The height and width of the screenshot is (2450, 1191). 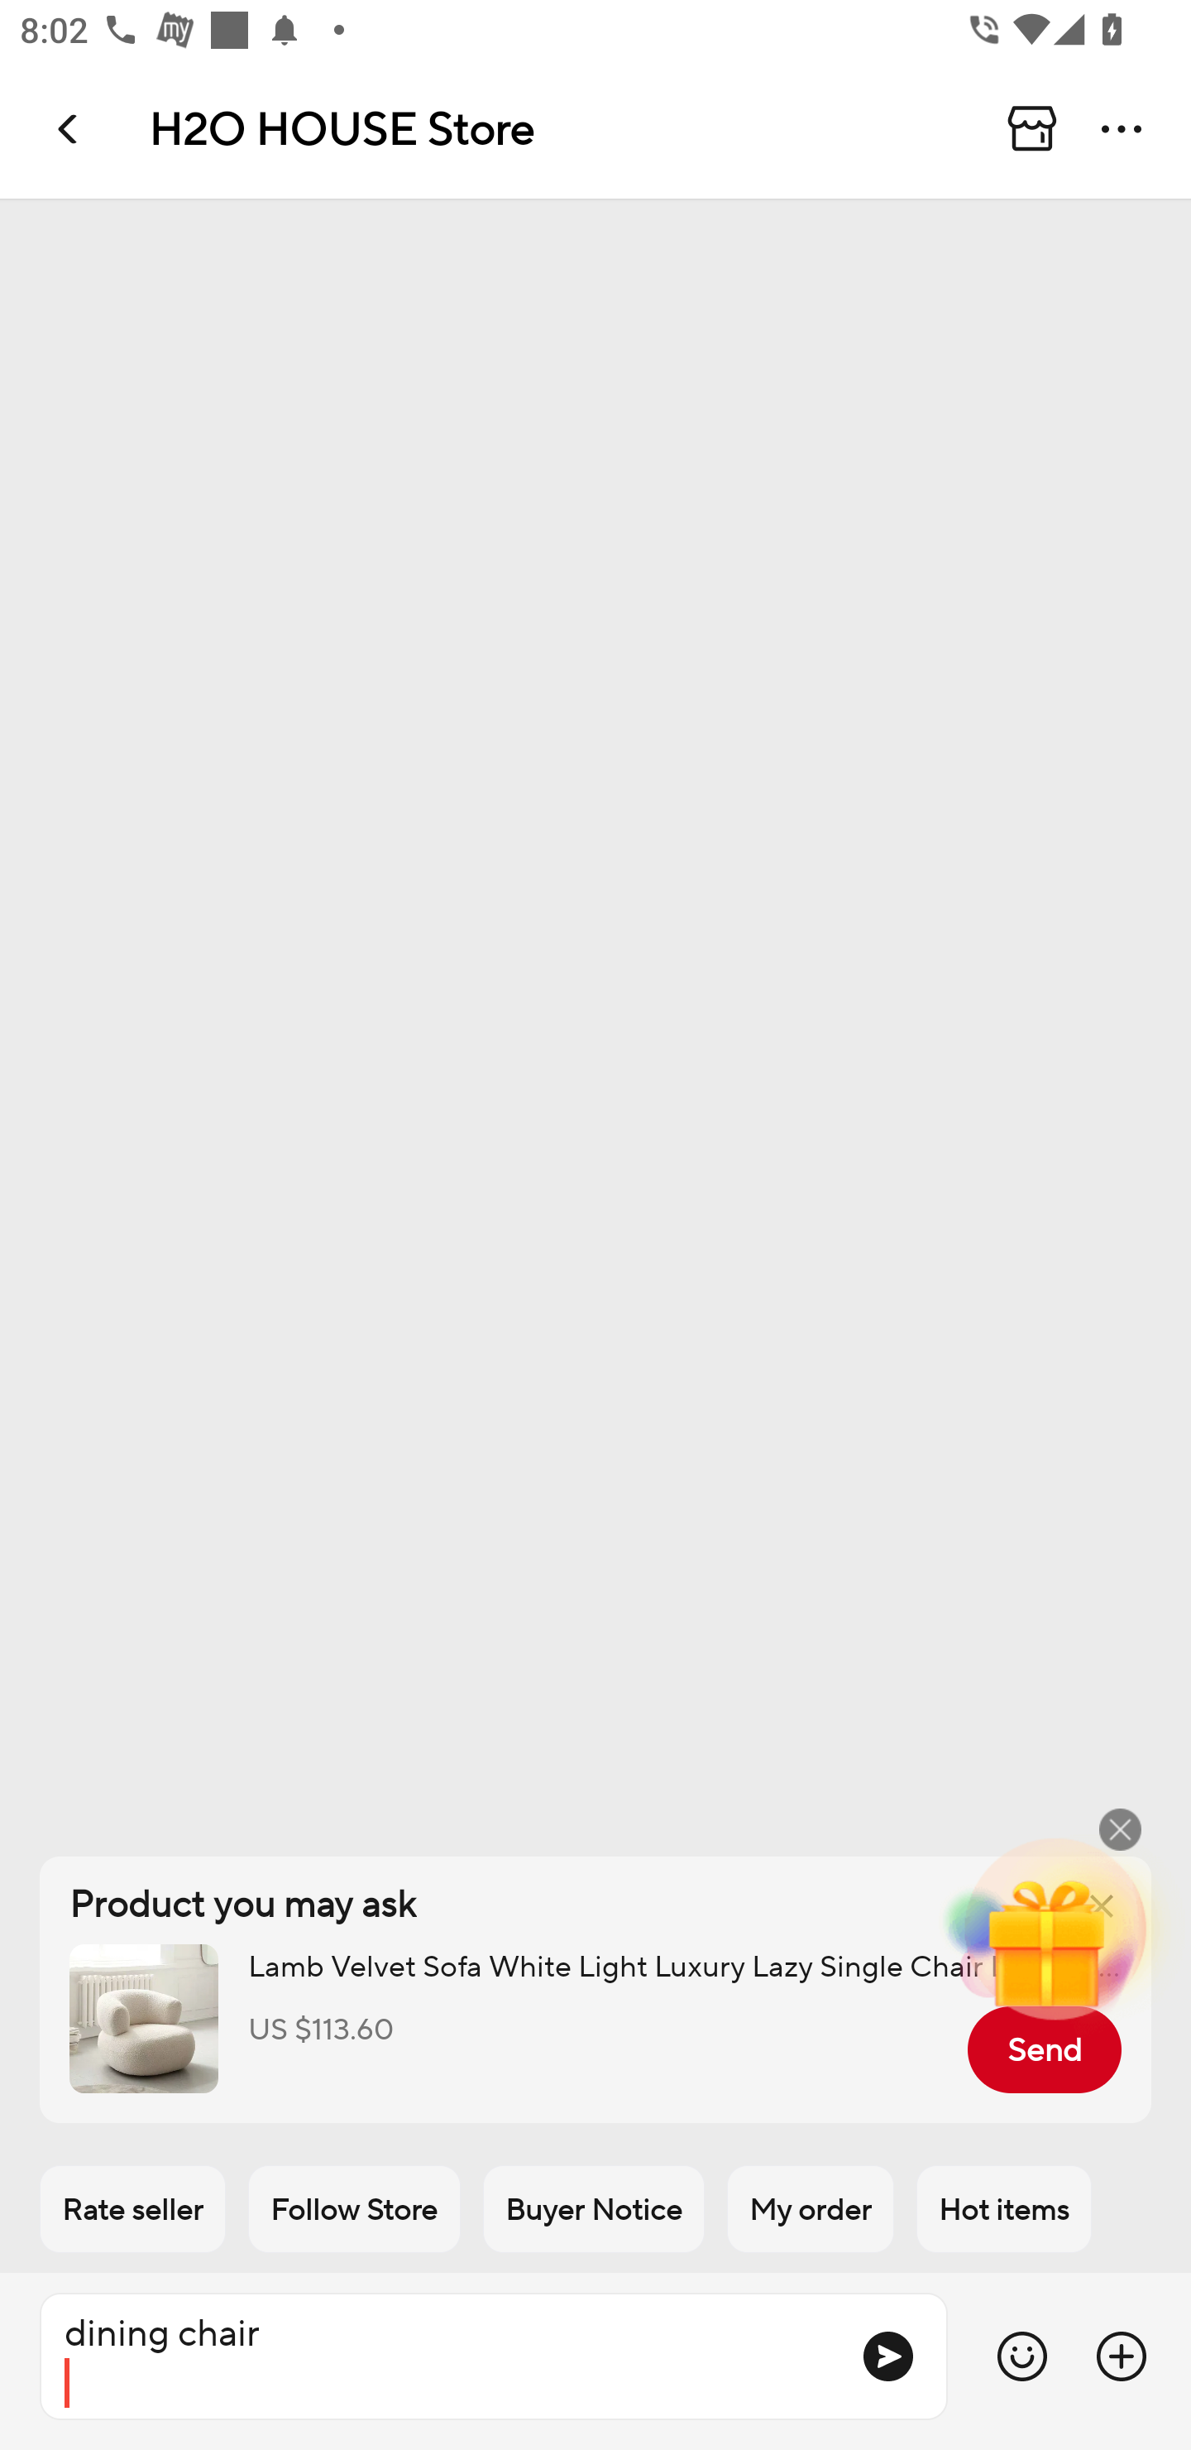 What do you see at coordinates (132, 2210) in the screenshot?
I see `Rate seller` at bounding box center [132, 2210].